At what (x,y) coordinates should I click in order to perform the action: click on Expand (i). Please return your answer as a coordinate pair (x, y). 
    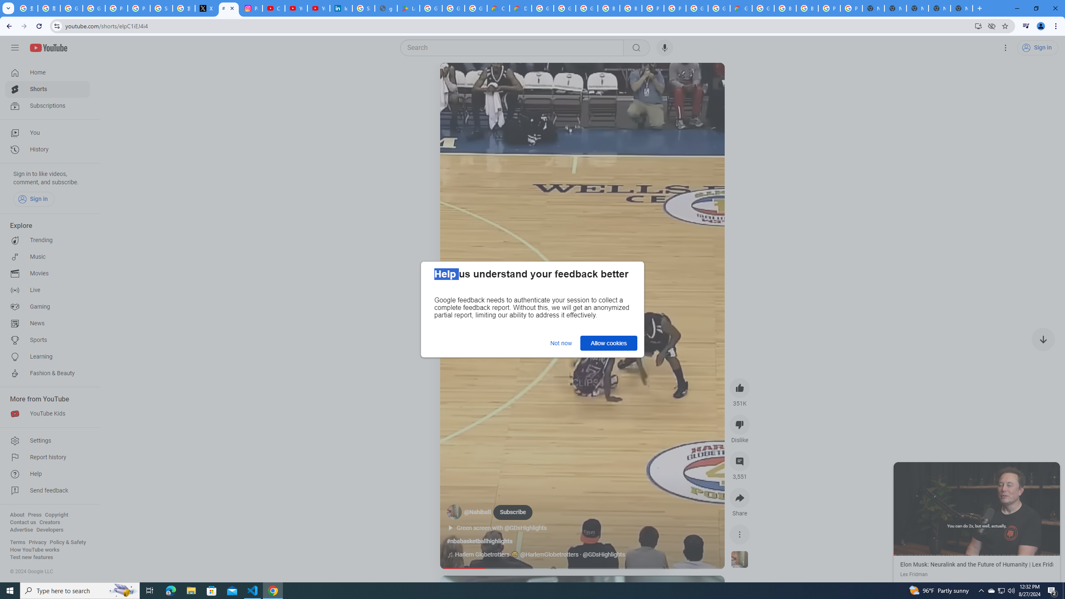
    Looking at the image, I should click on (902, 470).